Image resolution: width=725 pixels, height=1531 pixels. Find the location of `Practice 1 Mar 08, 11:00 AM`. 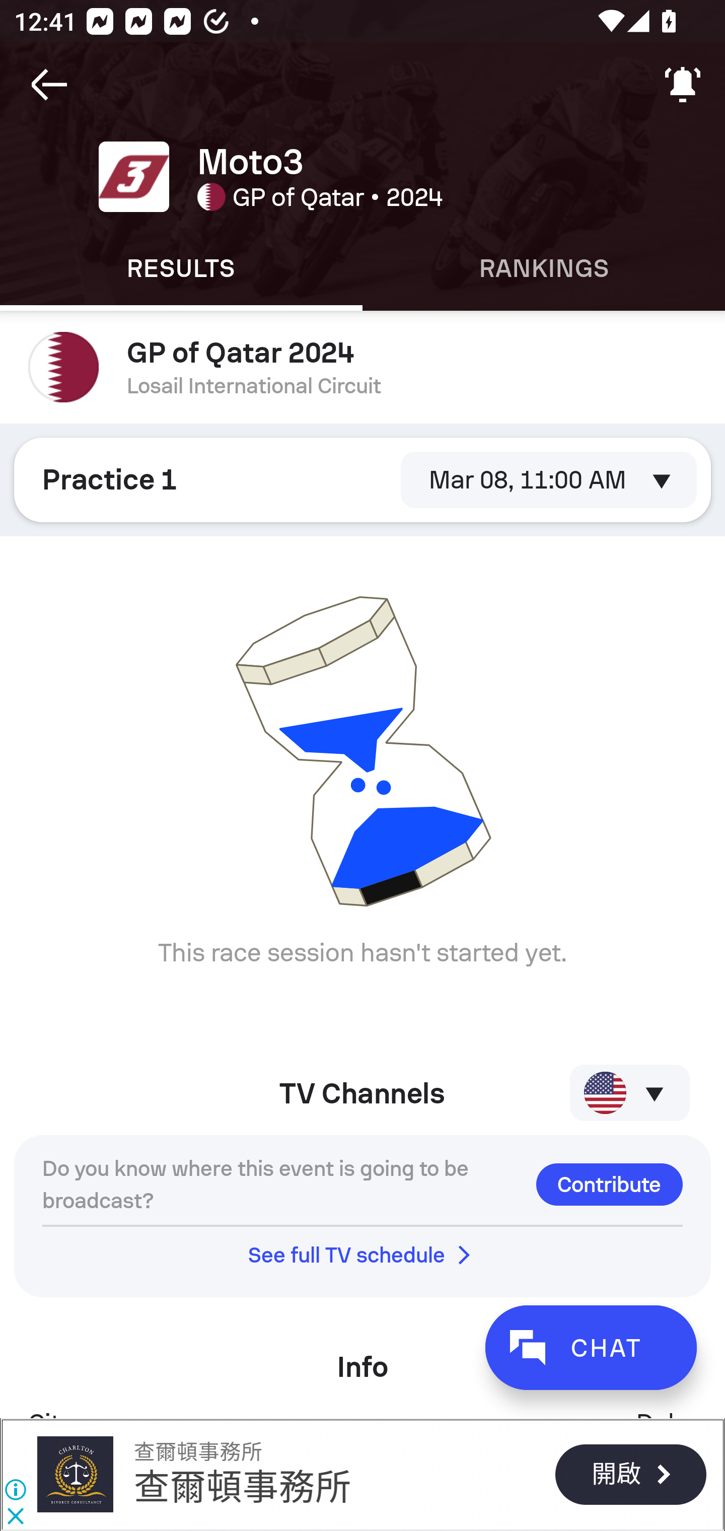

Practice 1 Mar 08, 11:00 AM is located at coordinates (362, 479).